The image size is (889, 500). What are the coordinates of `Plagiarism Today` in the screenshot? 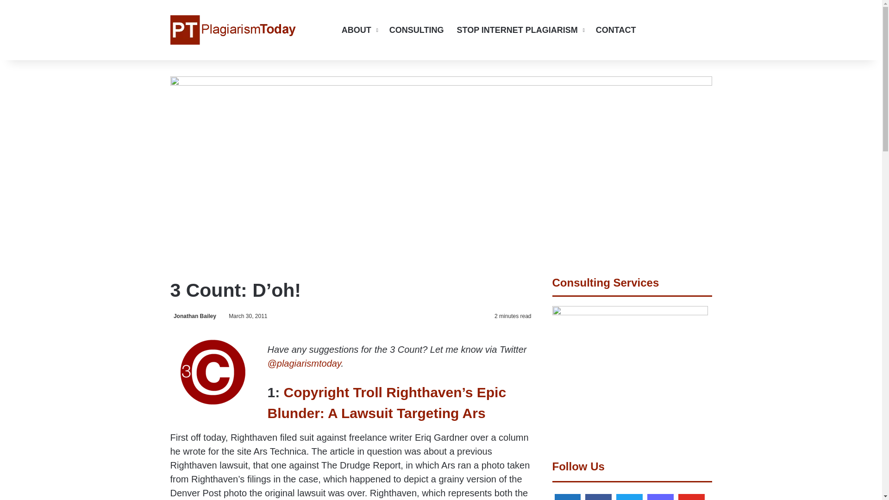 It's located at (233, 30).